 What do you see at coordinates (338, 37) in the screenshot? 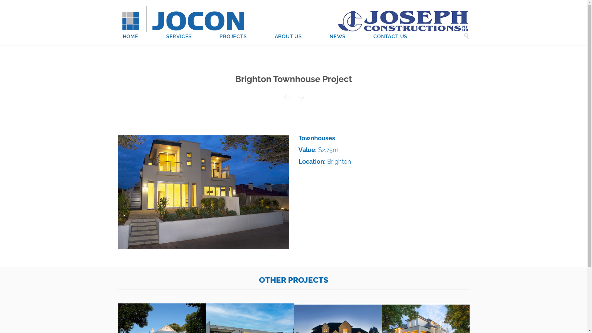
I see `NEWS` at bounding box center [338, 37].